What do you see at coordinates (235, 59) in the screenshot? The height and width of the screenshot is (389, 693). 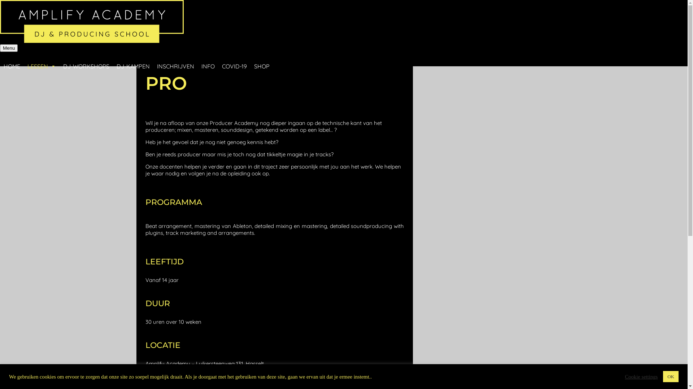 I see `COVID-19` at bounding box center [235, 59].